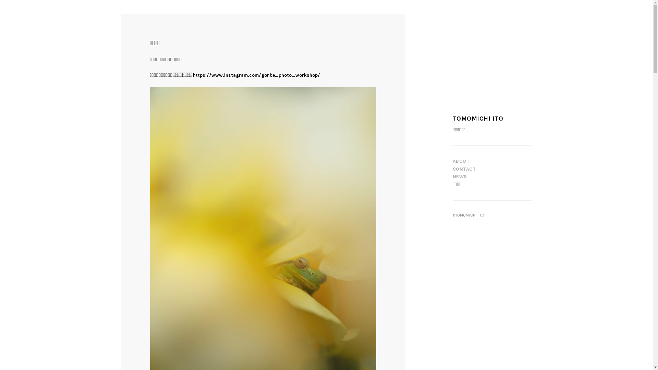 The height and width of the screenshot is (370, 658). What do you see at coordinates (256, 75) in the screenshot?
I see `https://www.instagram.com/gonbe_photo_workshop/` at bounding box center [256, 75].